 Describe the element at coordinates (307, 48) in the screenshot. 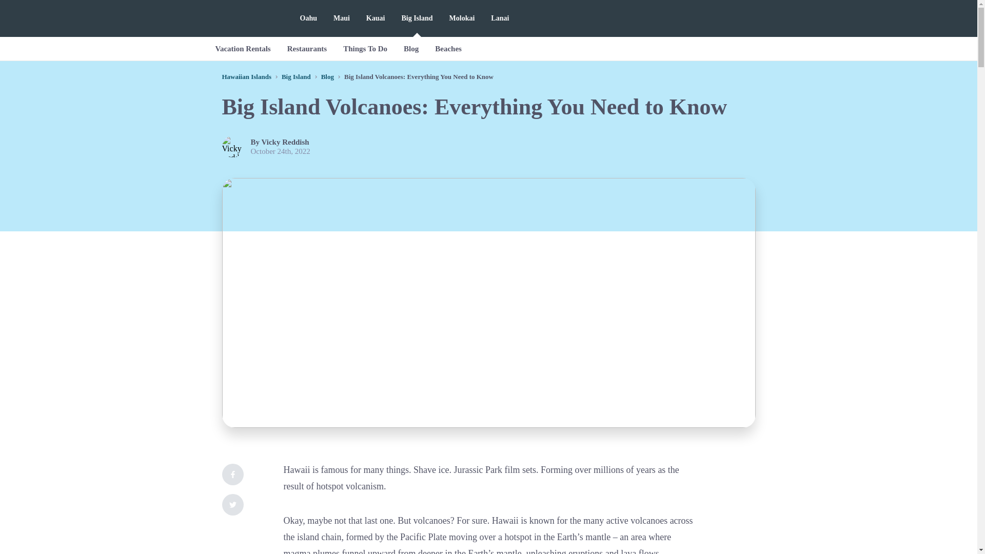

I see `Restaurants` at that location.